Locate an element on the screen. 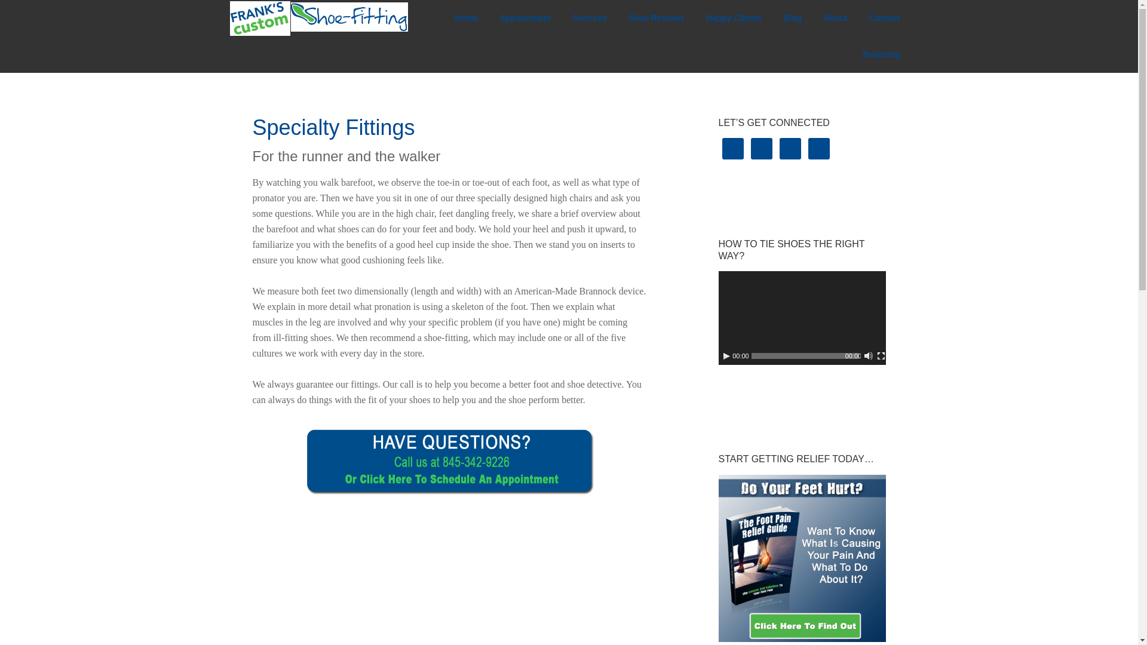 The width and height of the screenshot is (1147, 645). Mute is located at coordinates (868, 355).